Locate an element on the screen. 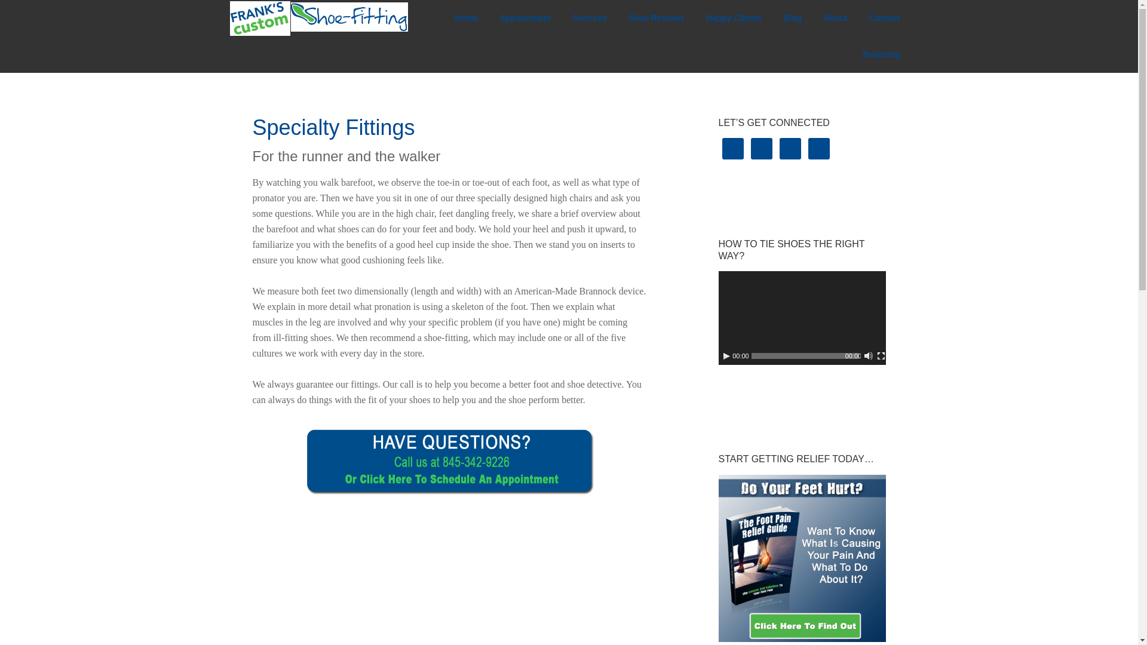 The width and height of the screenshot is (1147, 645). Mute is located at coordinates (868, 355).